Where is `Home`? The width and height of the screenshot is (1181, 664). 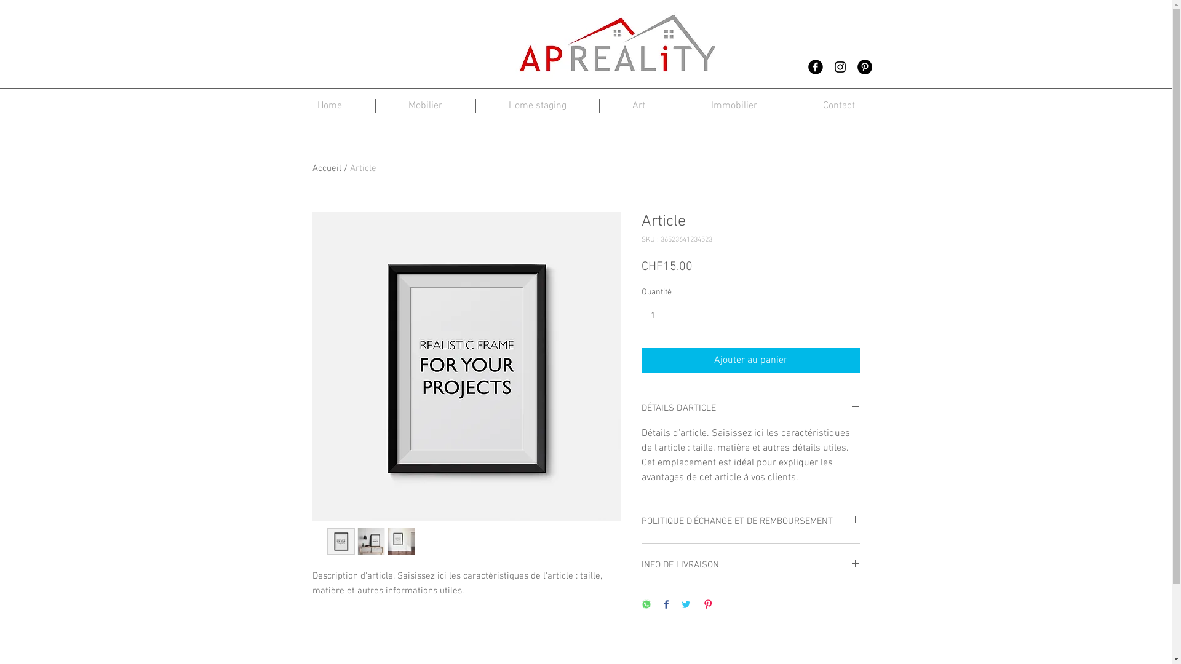 Home is located at coordinates (330, 106).